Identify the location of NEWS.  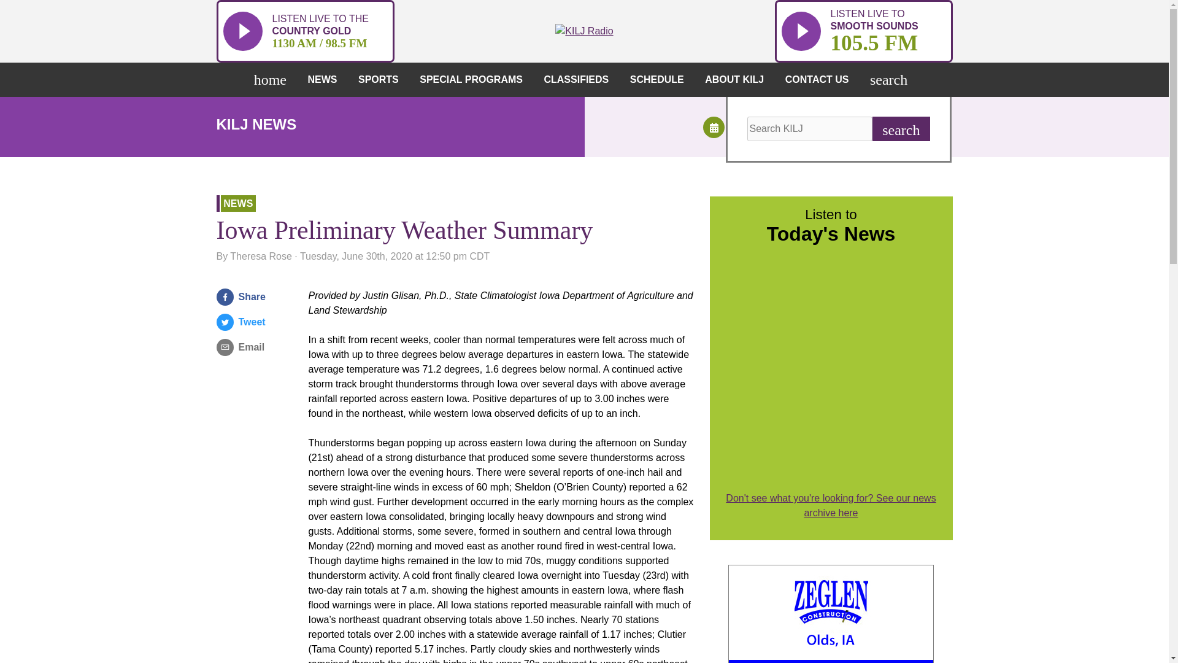
(325, 79).